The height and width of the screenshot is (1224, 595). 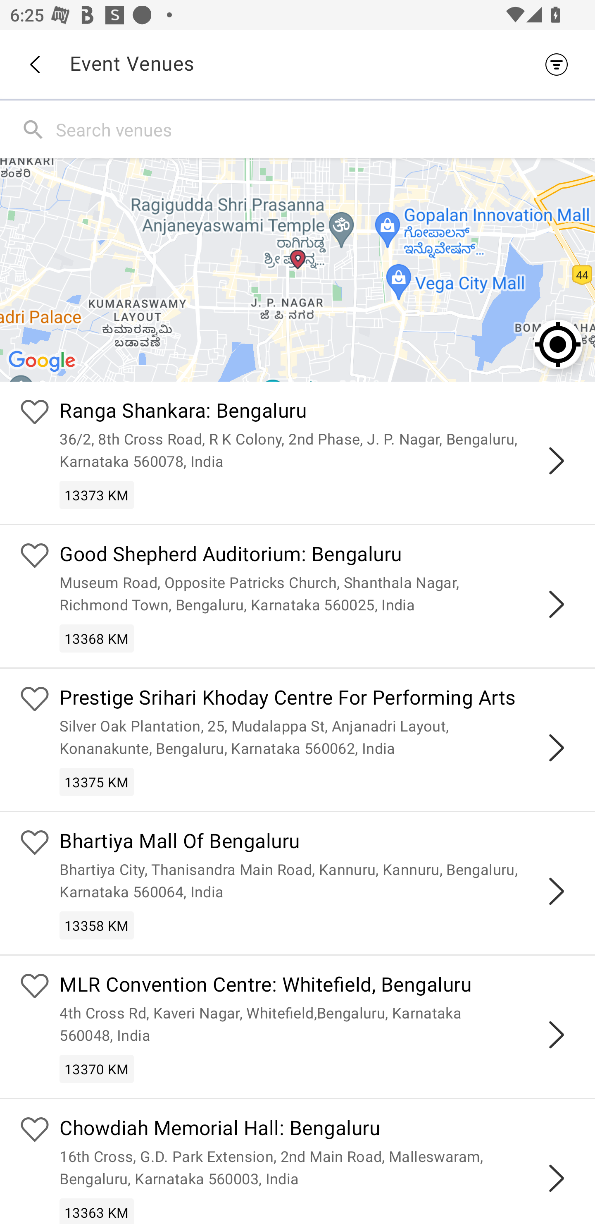 I want to click on Good Shepherd Auditorium: Bengaluru, so click(x=317, y=556).